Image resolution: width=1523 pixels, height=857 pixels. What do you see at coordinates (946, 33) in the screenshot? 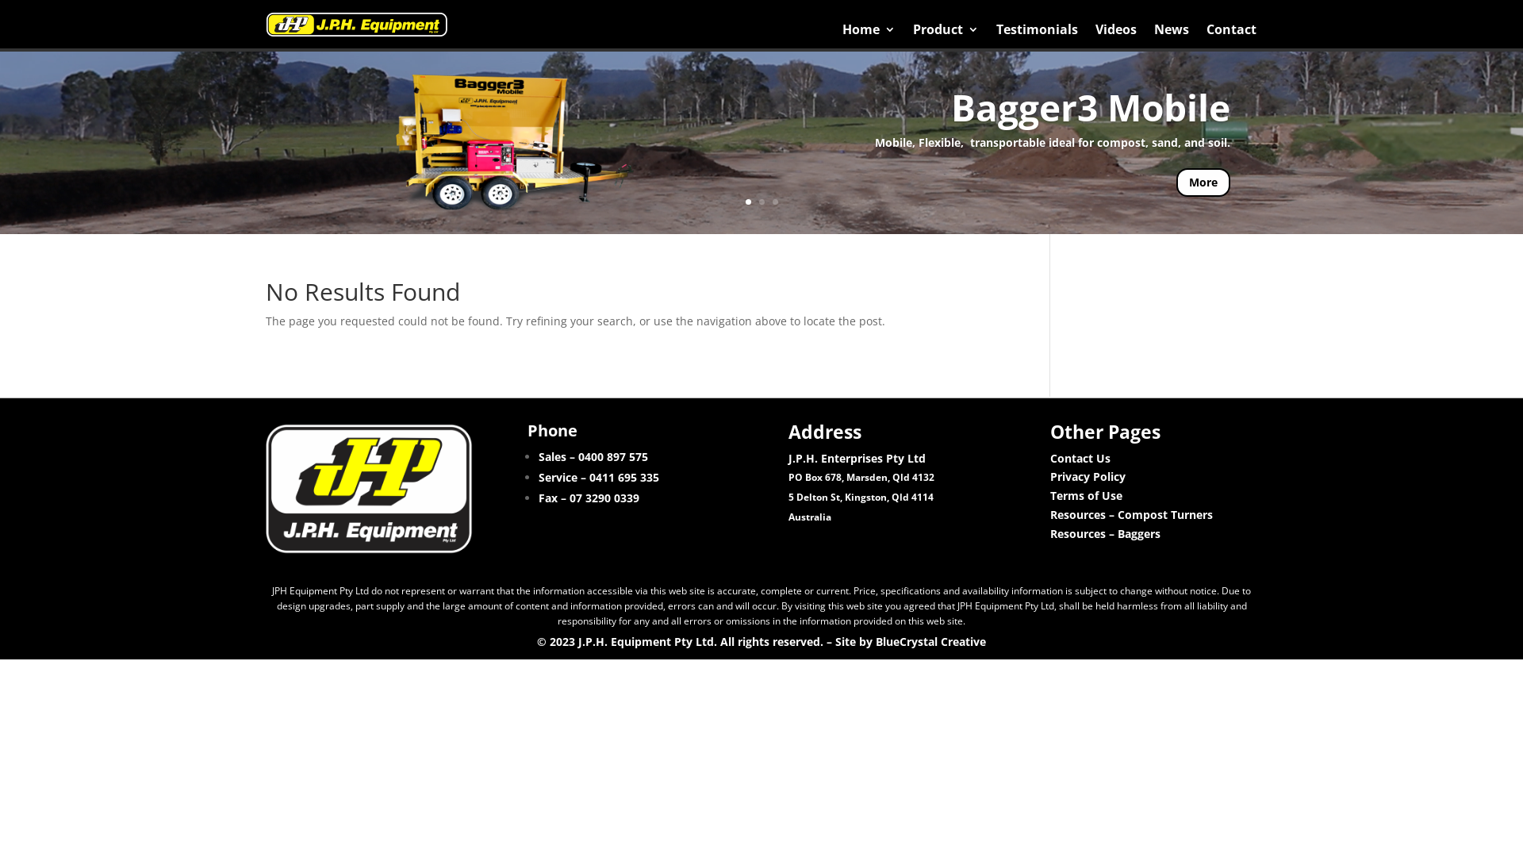
I see `Product` at bounding box center [946, 33].